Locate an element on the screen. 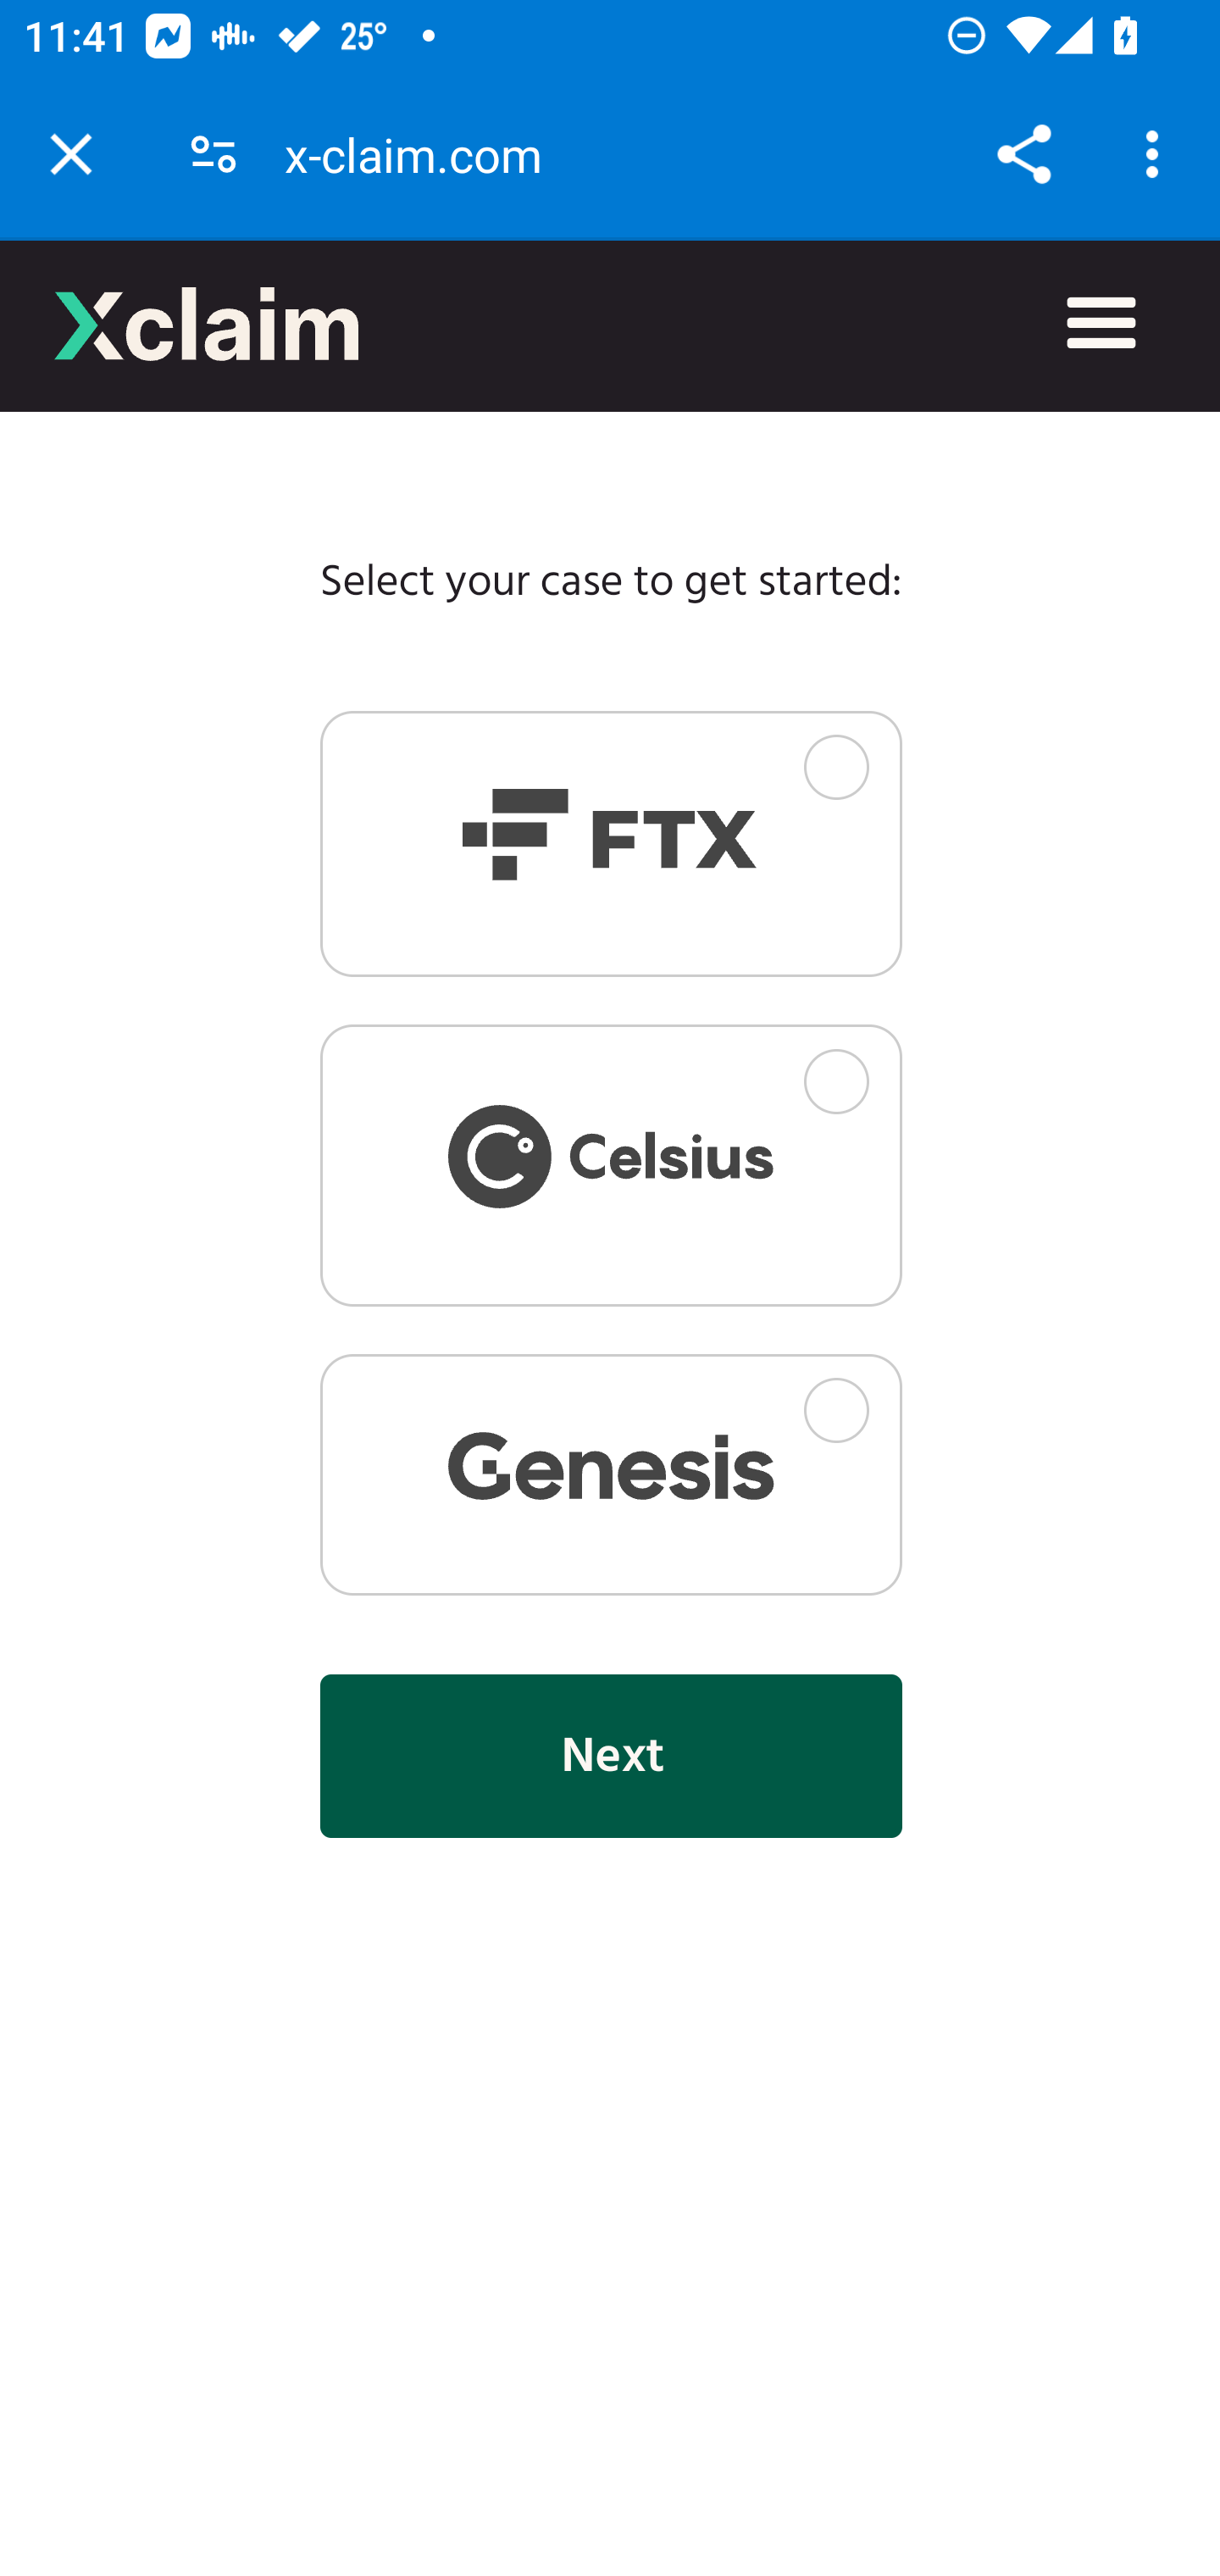 The height and width of the screenshot is (2576, 1220). Close tab is located at coordinates (71, 154).